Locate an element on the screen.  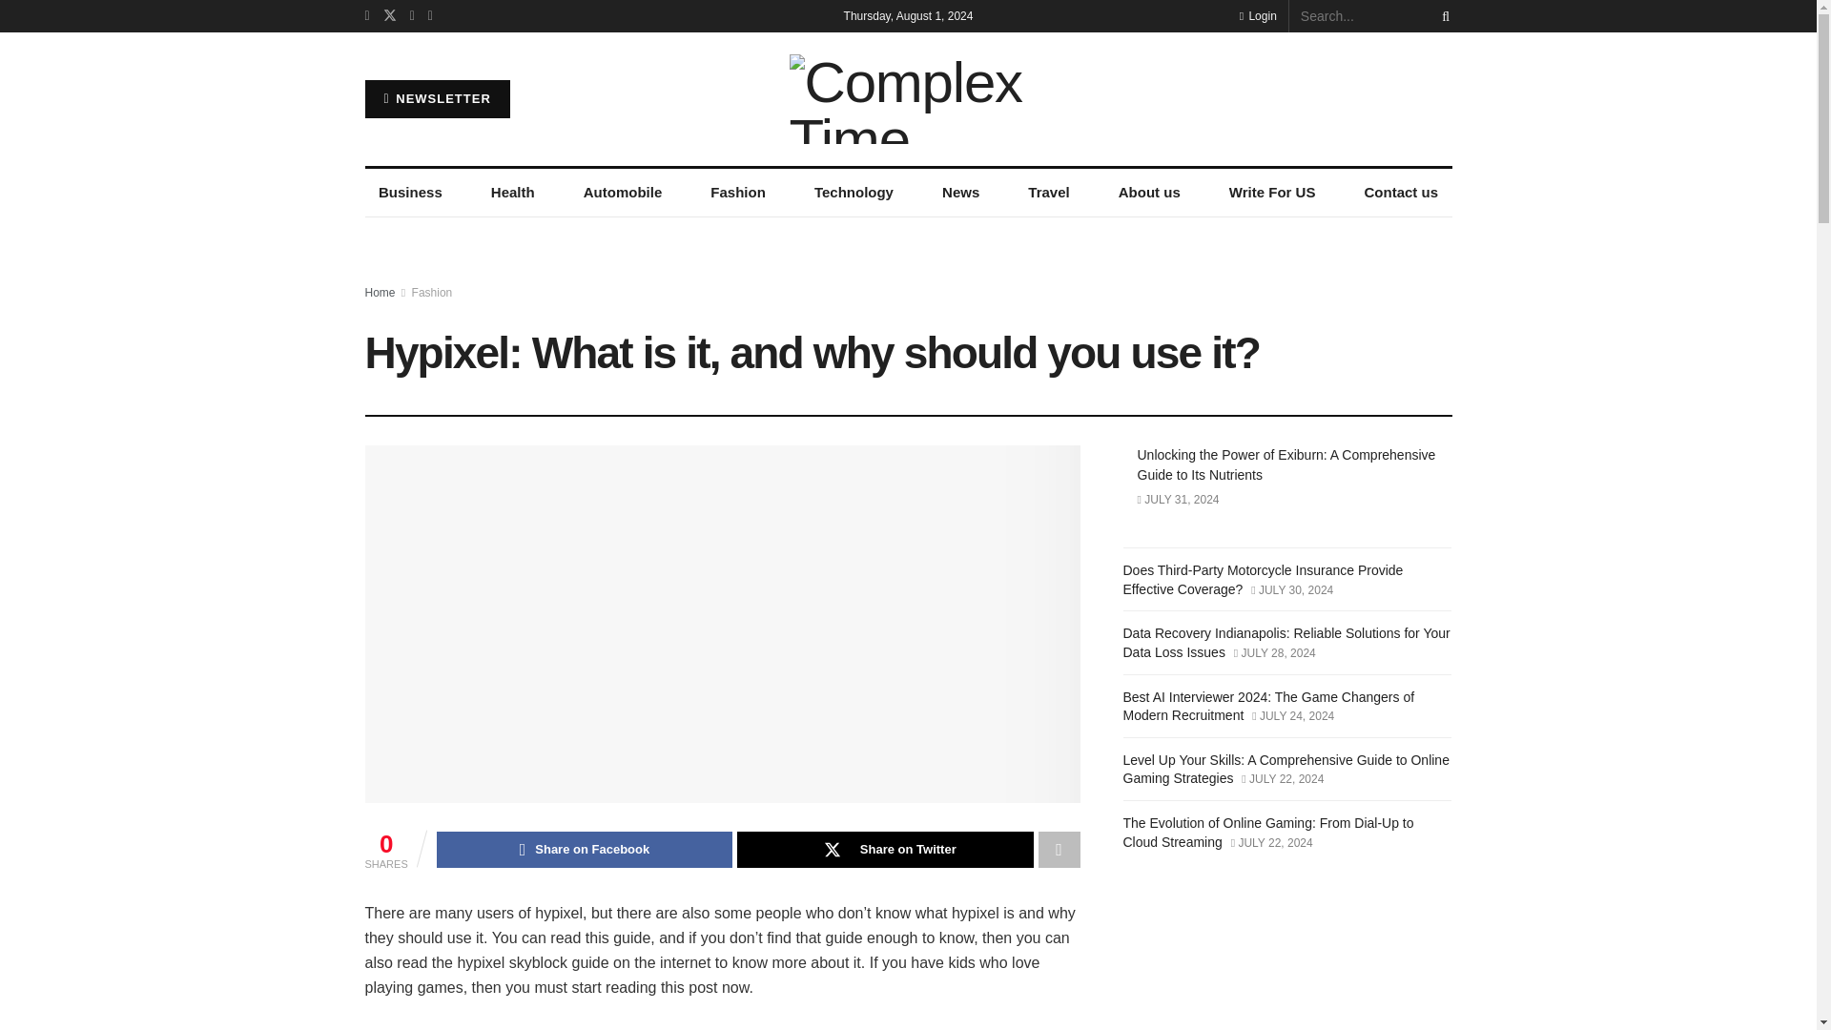
Share on Facebook is located at coordinates (585, 849).